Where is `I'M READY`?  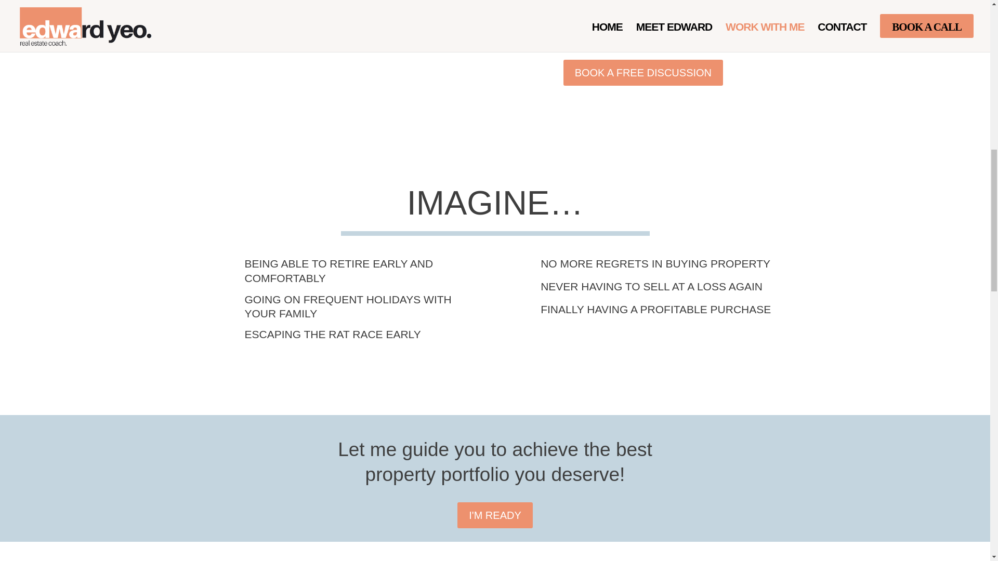
I'M READY is located at coordinates (495, 515).